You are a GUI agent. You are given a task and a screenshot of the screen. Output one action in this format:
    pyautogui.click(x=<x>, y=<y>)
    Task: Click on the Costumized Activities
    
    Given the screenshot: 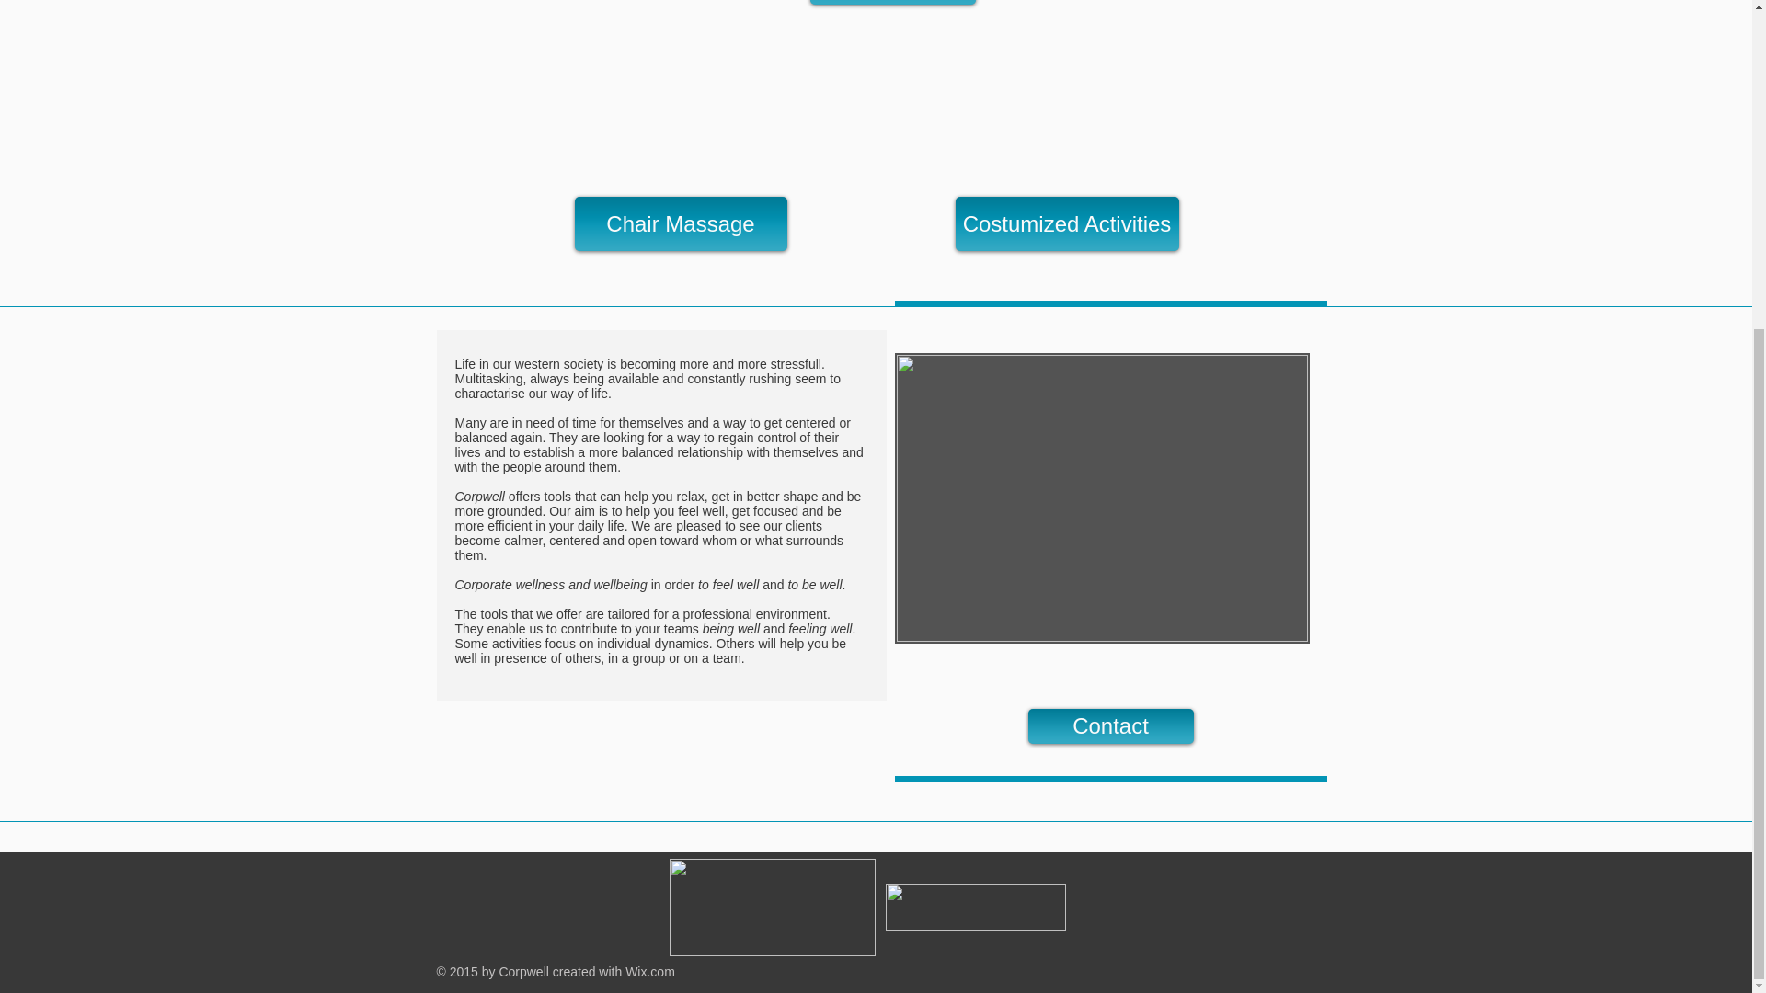 What is the action you would take?
    pyautogui.click(x=1066, y=223)
    